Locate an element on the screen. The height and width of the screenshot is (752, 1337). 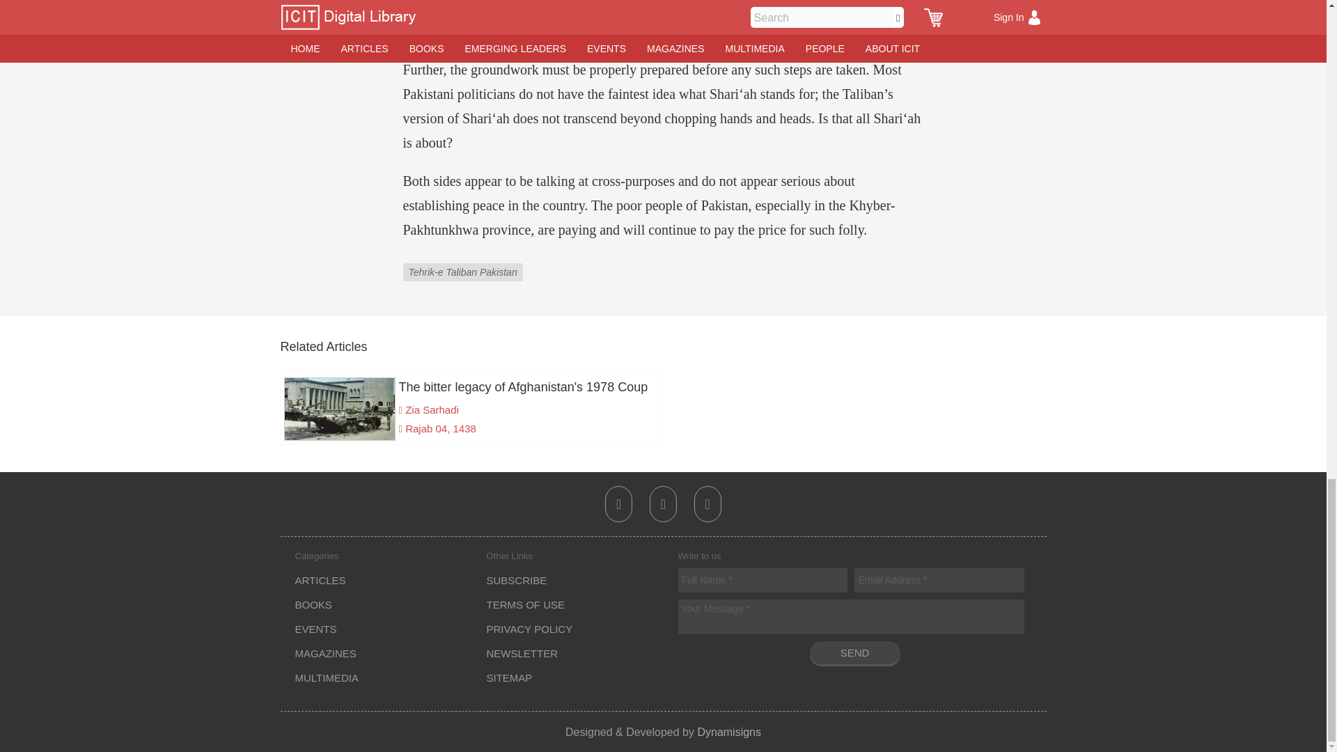
PRIVACY POLICY is located at coordinates (529, 629).